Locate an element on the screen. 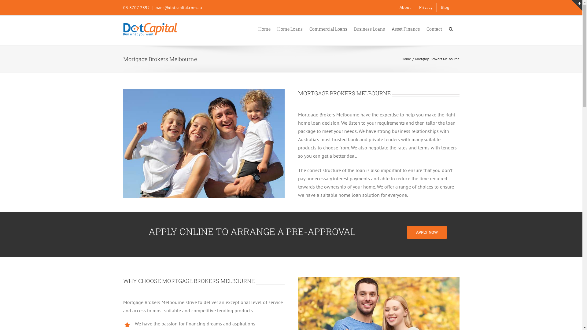  Mortgage Brokers Melbourne is located at coordinates (204, 144).